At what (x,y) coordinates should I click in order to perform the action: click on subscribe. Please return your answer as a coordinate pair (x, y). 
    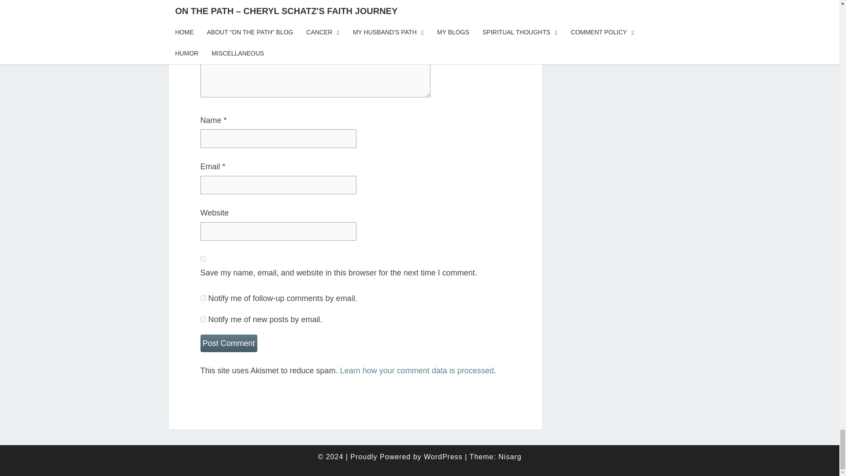
    Looking at the image, I should click on (203, 319).